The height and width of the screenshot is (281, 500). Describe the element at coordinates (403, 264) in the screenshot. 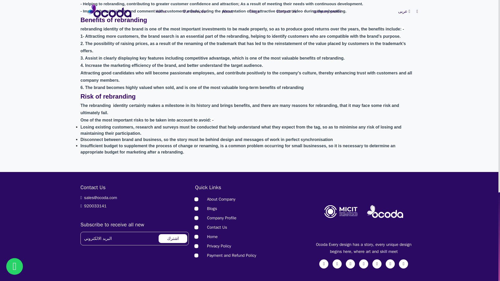

I see `Ocoda - Design Services - Marketing Services Behance` at that location.